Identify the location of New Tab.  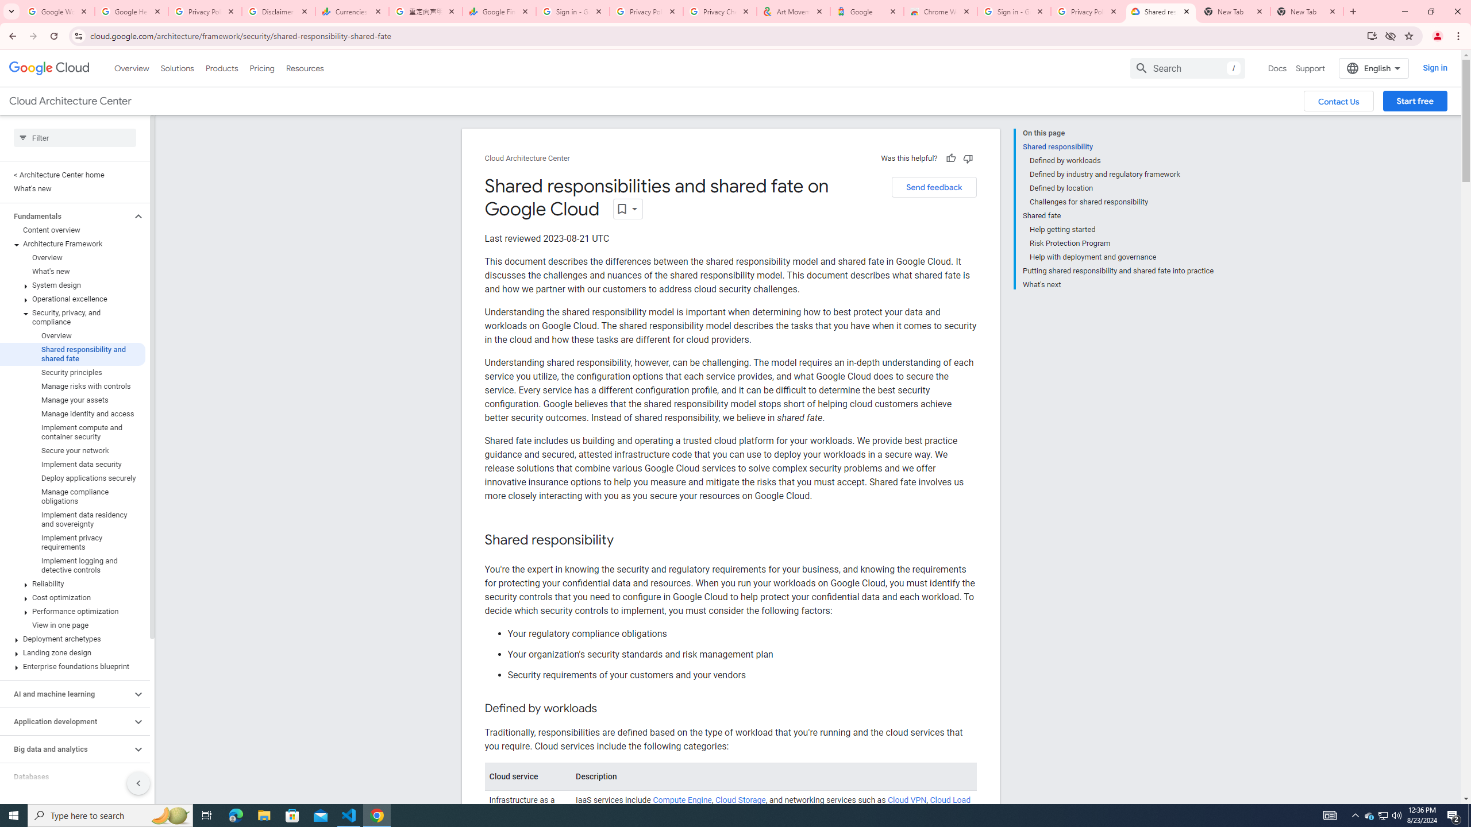
(1307, 11).